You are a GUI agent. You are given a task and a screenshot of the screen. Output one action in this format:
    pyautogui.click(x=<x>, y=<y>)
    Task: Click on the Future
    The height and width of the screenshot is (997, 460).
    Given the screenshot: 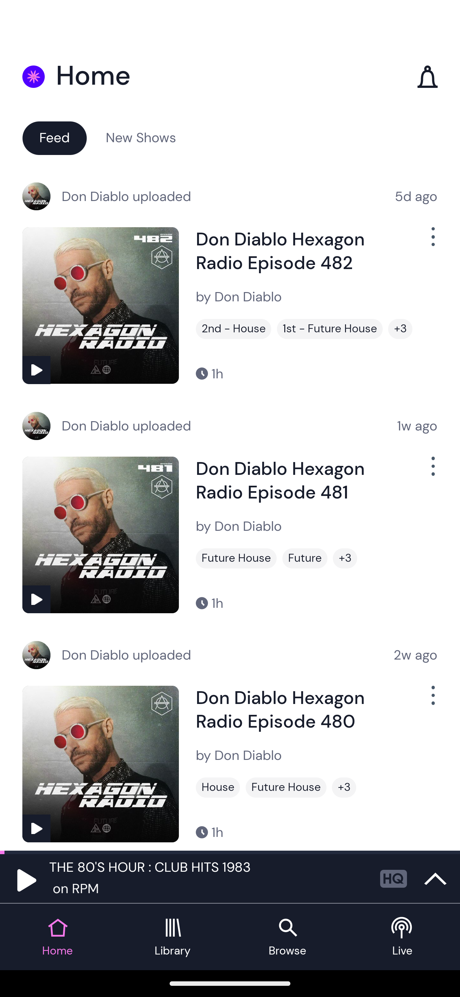 What is the action you would take?
    pyautogui.click(x=305, y=558)
    